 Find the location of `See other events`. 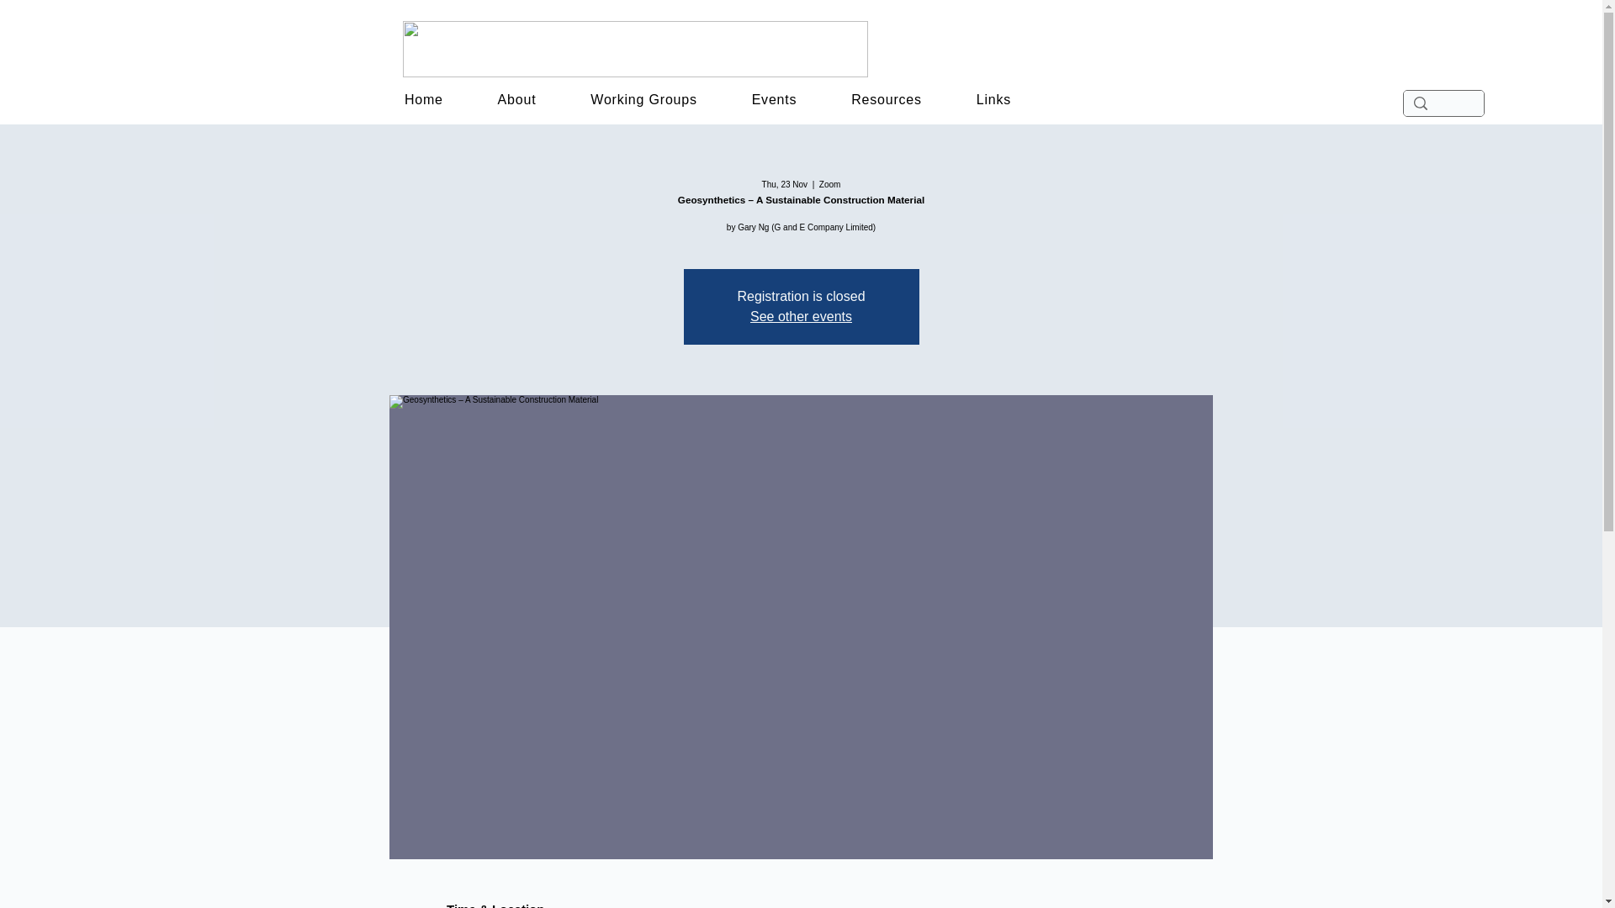

See other events is located at coordinates (801, 316).